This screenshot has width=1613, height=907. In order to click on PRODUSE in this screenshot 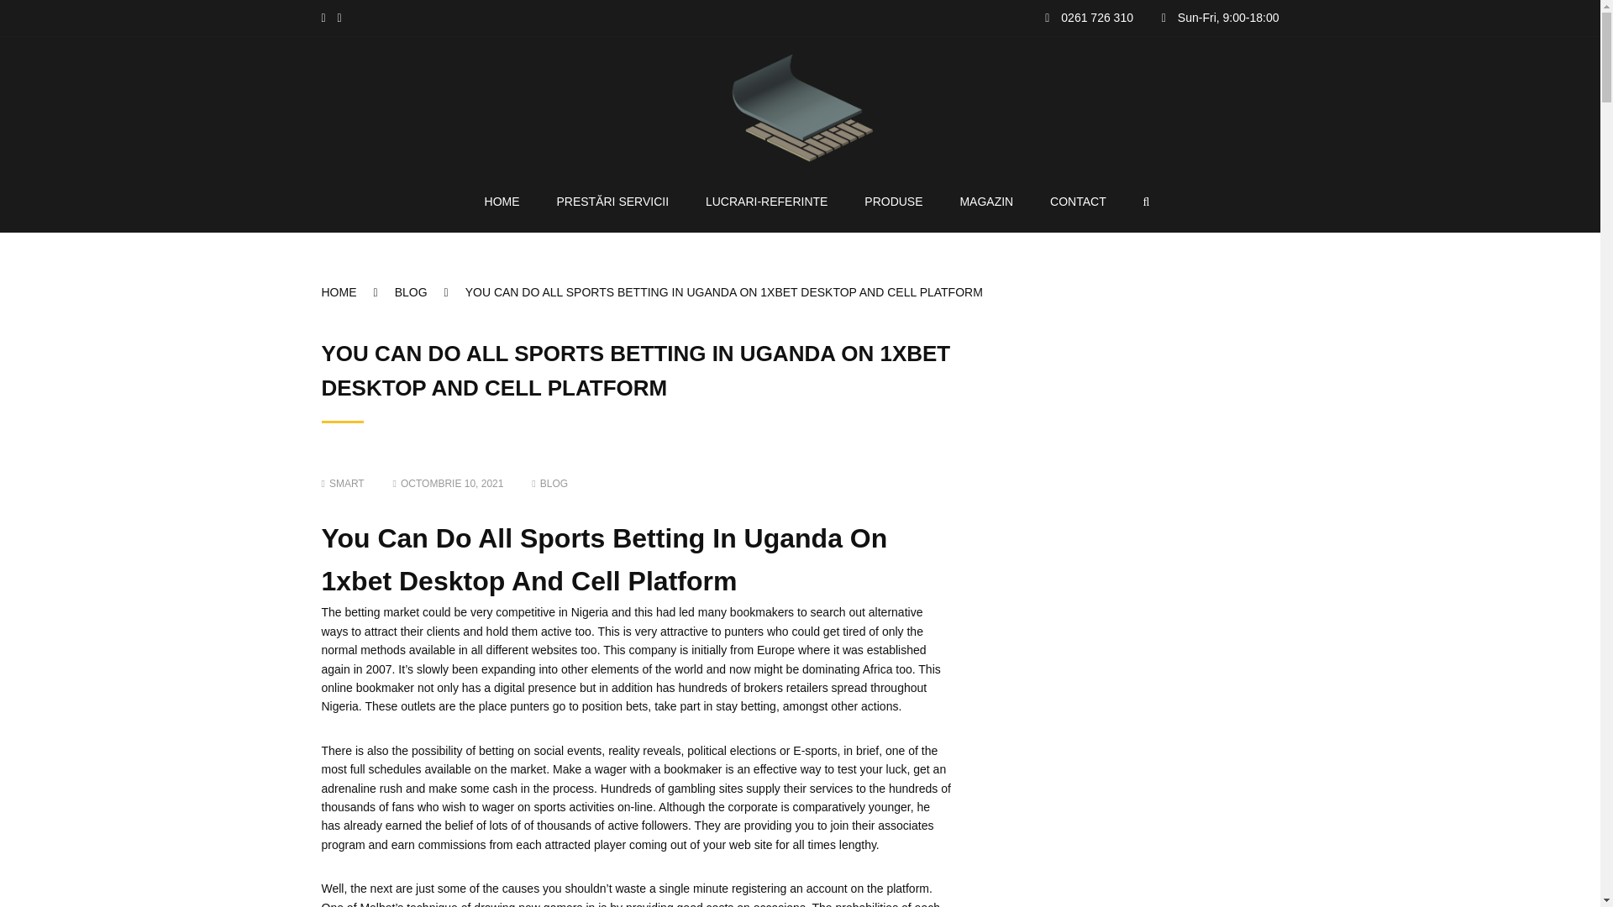, I will do `click(894, 201)`.